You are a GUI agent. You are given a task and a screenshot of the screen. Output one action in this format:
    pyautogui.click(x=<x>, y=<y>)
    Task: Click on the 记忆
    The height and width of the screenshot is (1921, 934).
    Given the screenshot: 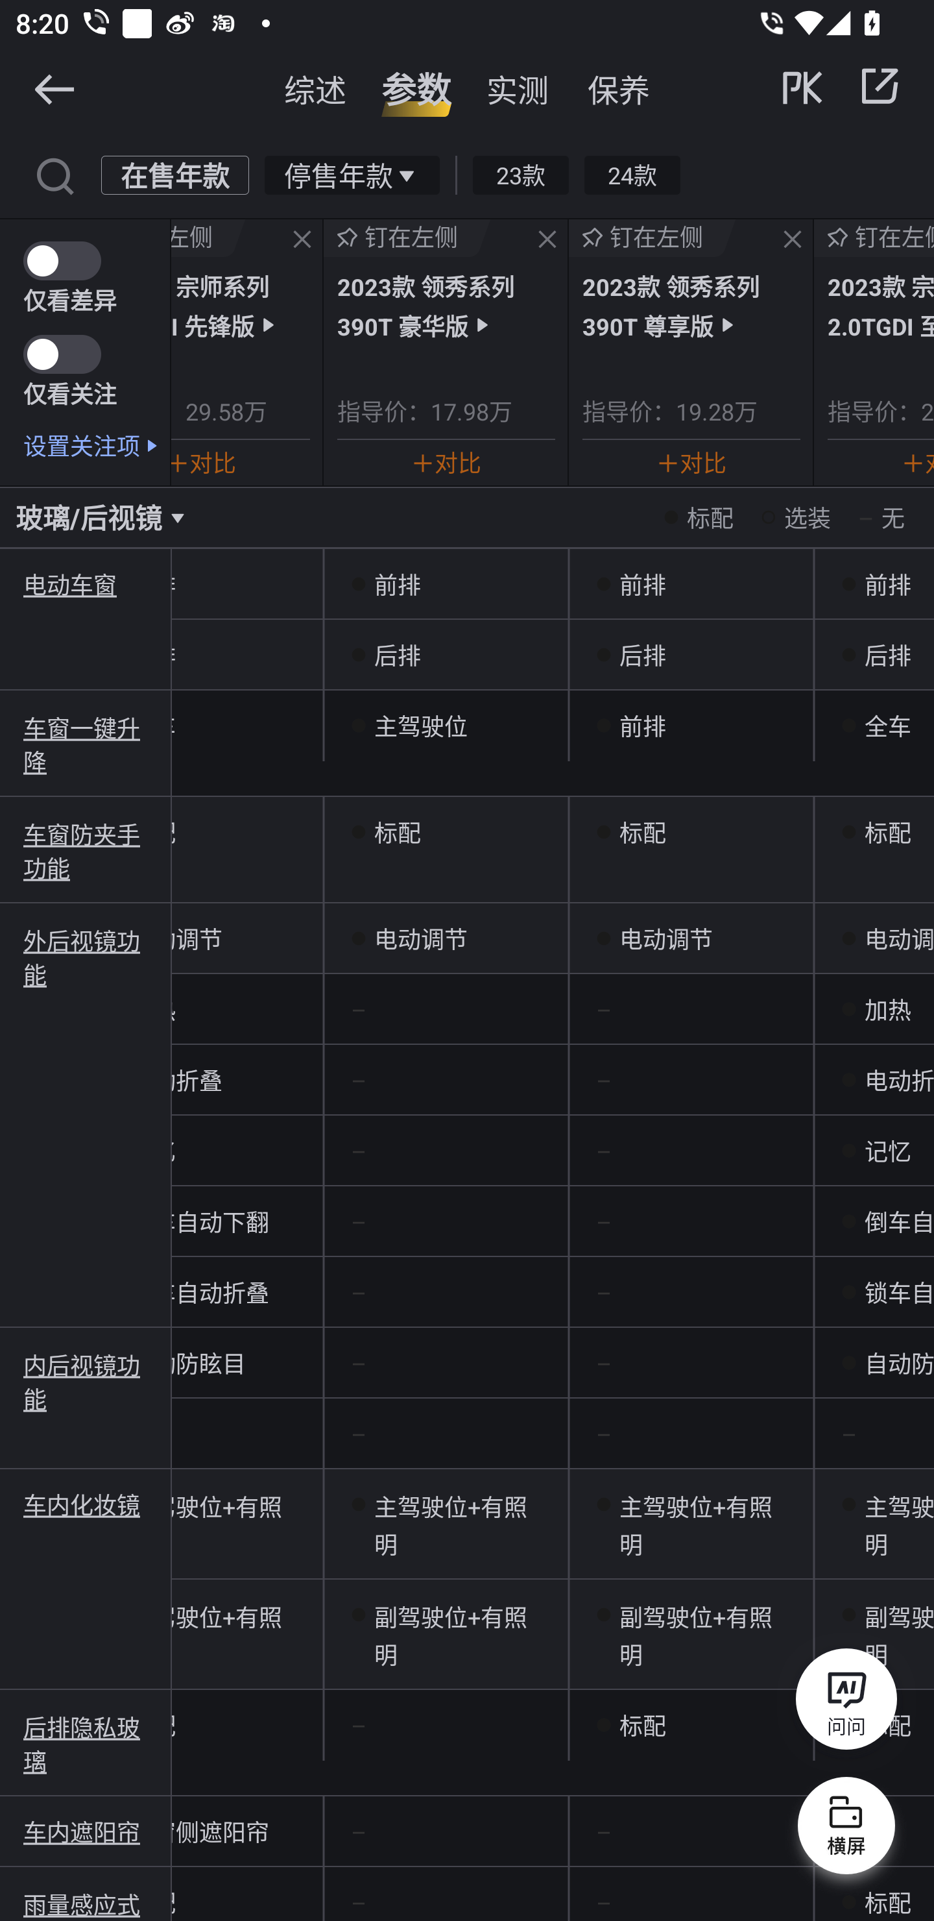 What is the action you would take?
    pyautogui.click(x=874, y=1151)
    